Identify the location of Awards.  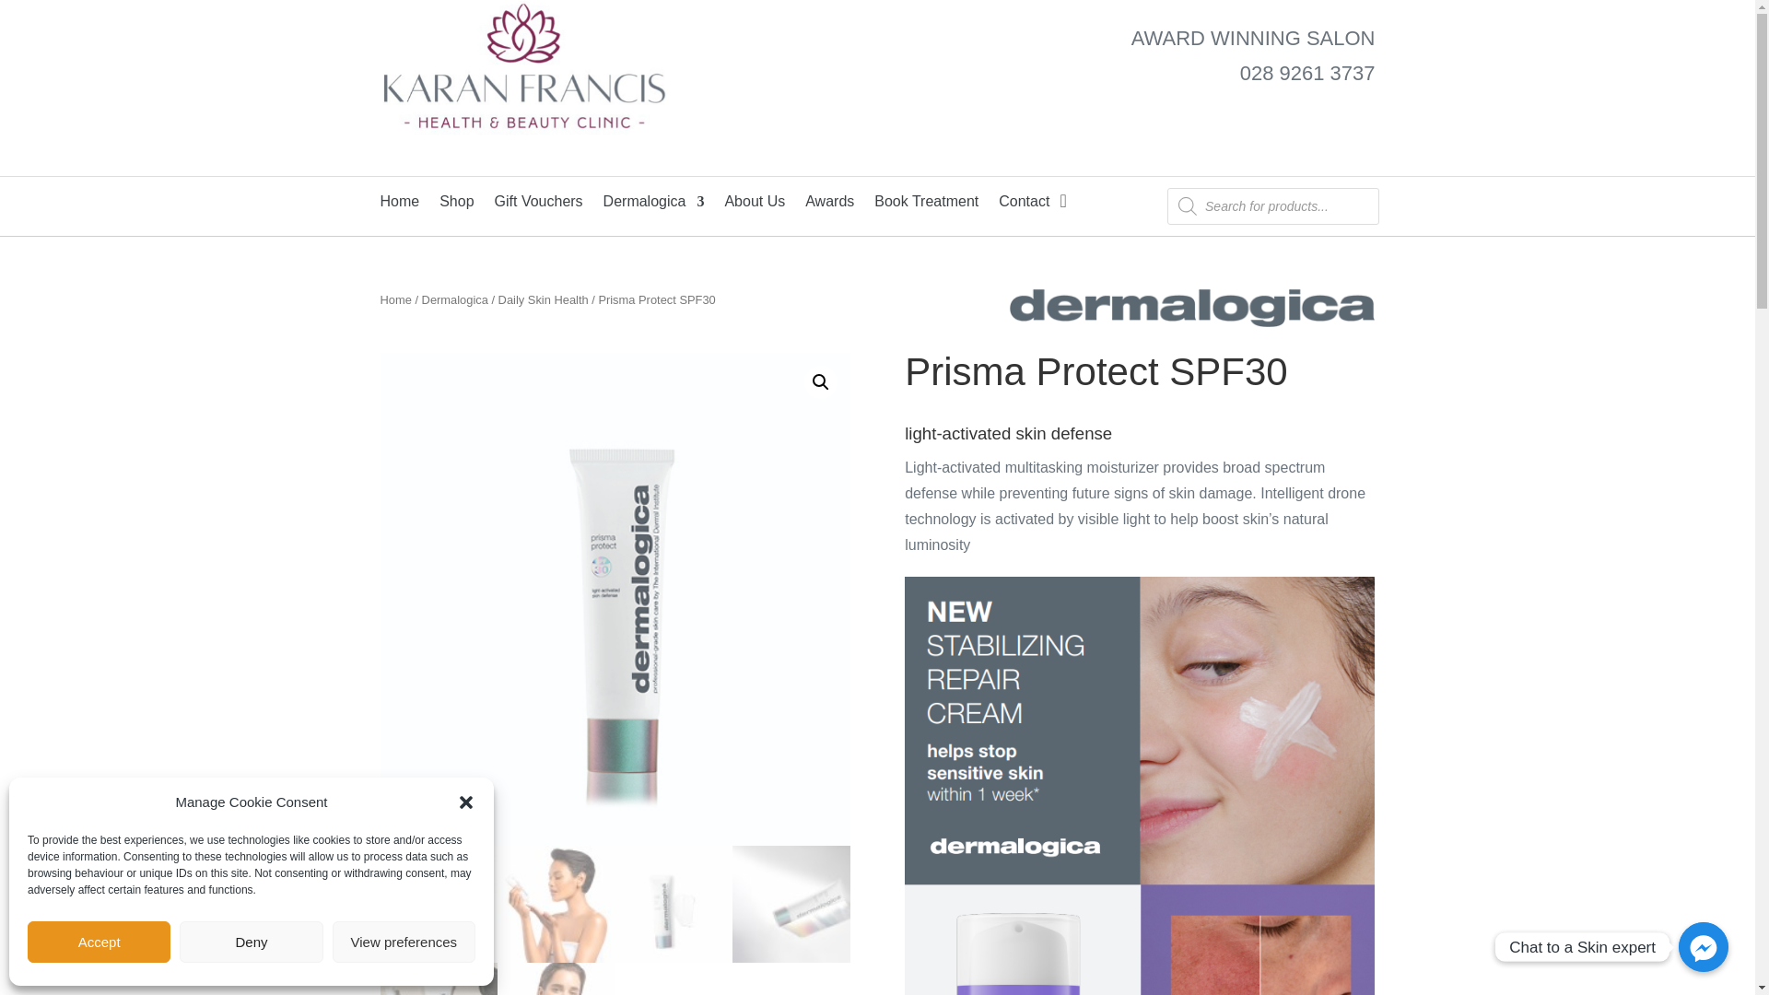
(829, 205).